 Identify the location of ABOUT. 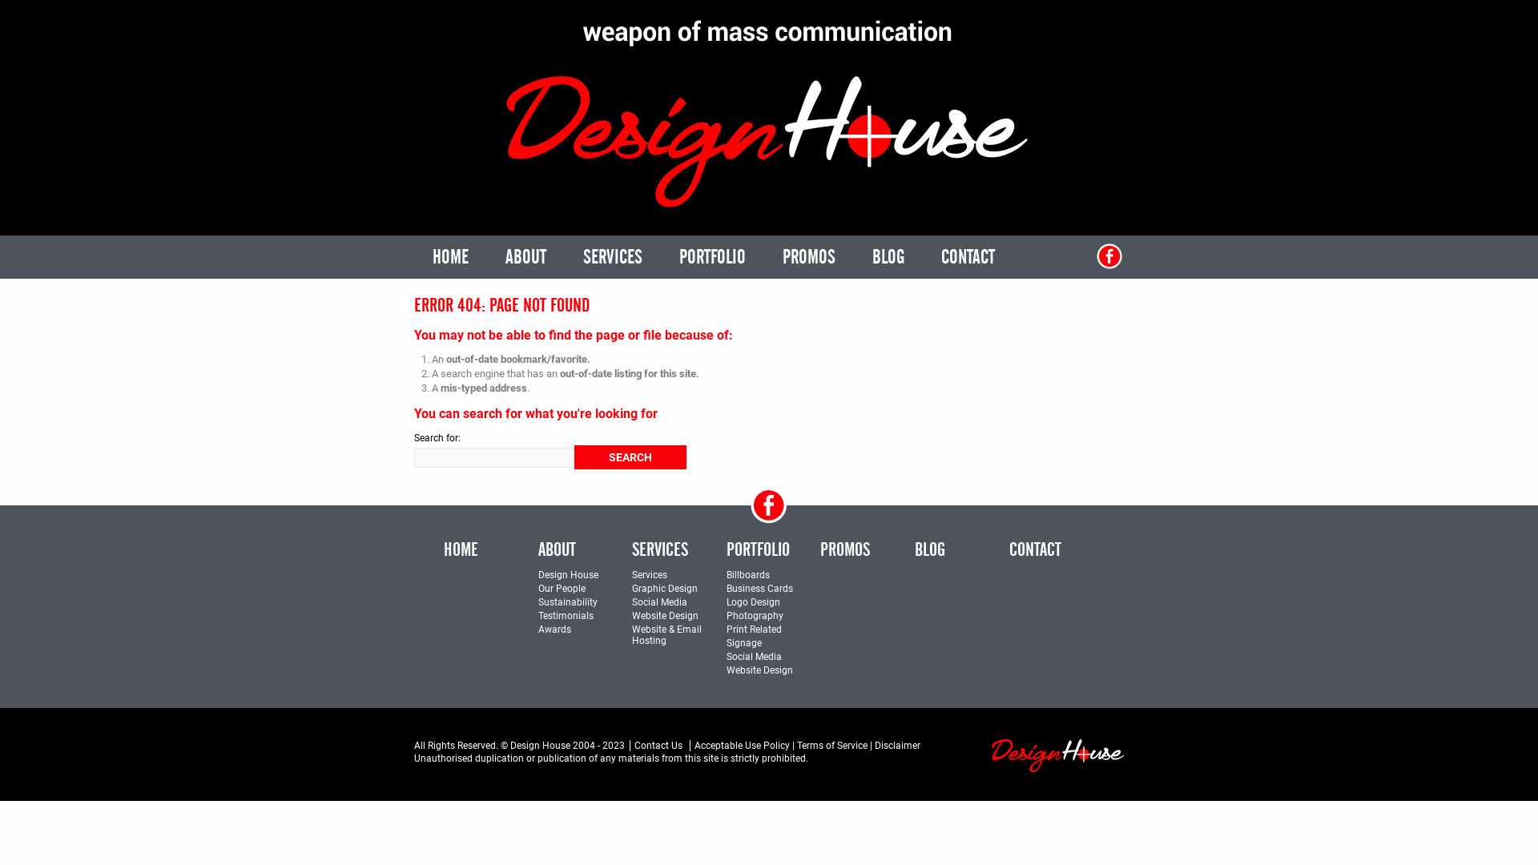
(558, 551).